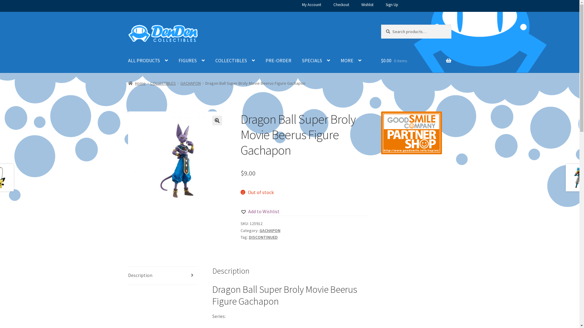 The image size is (584, 328). I want to click on Add to Wishlist, so click(260, 212).